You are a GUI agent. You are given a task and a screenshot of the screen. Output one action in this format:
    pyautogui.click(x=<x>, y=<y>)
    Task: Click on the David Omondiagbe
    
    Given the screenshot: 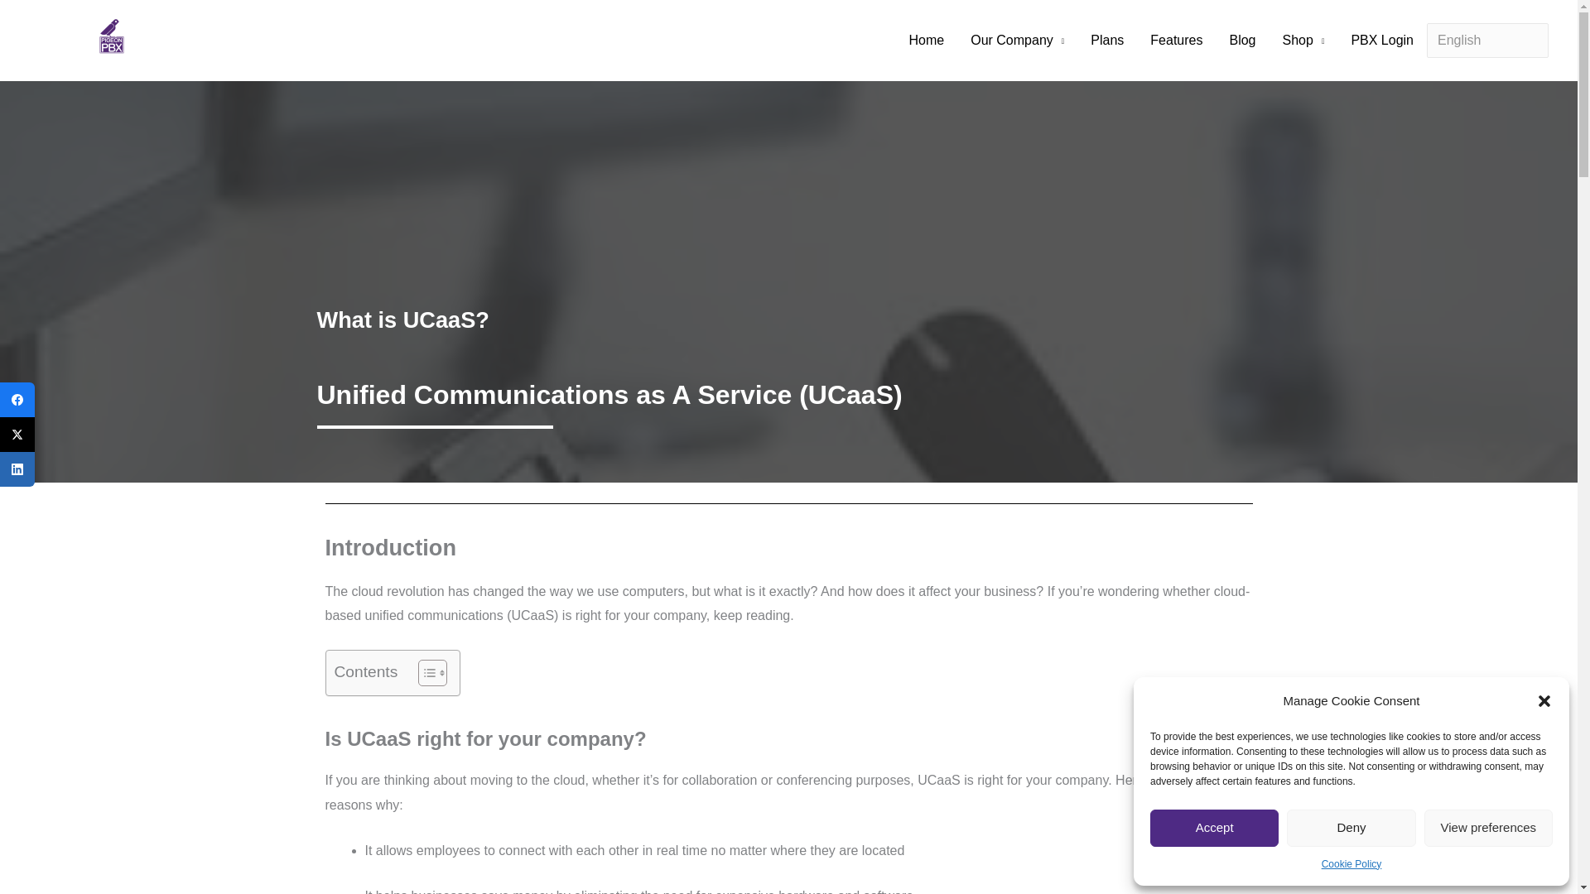 What is the action you would take?
    pyautogui.click(x=284, y=46)
    